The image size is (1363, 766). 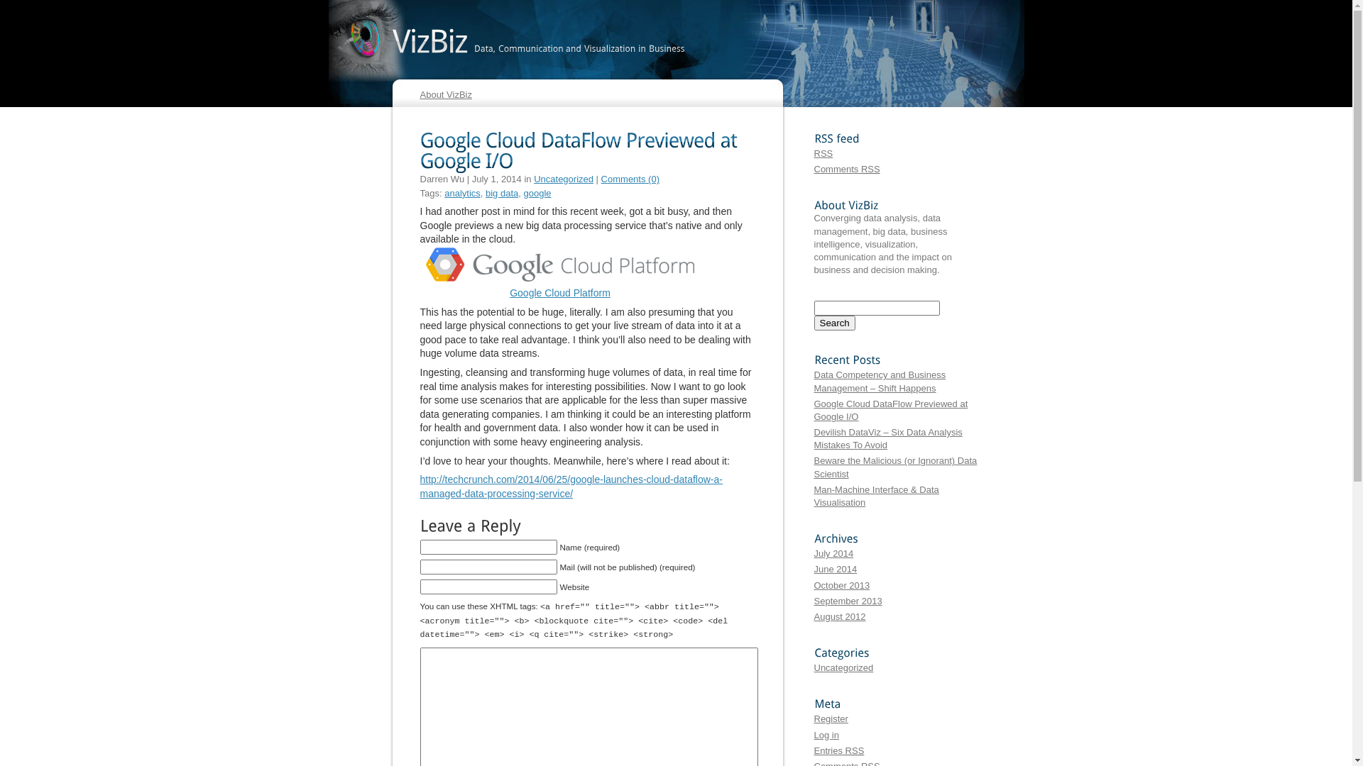 What do you see at coordinates (876, 496) in the screenshot?
I see `Man-Machine Interface & Data Visualisation` at bounding box center [876, 496].